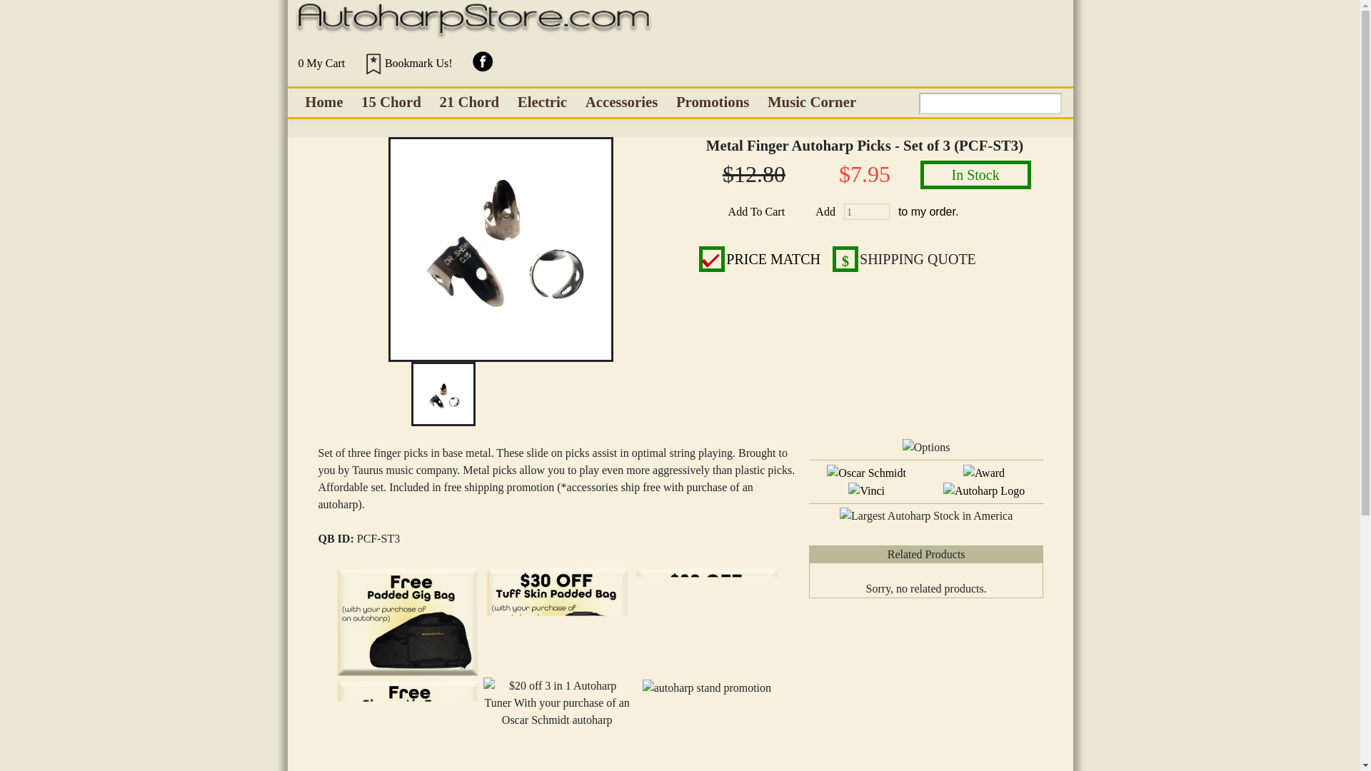  Describe the element at coordinates (755, 211) in the screenshot. I see `Add To Cart` at that location.